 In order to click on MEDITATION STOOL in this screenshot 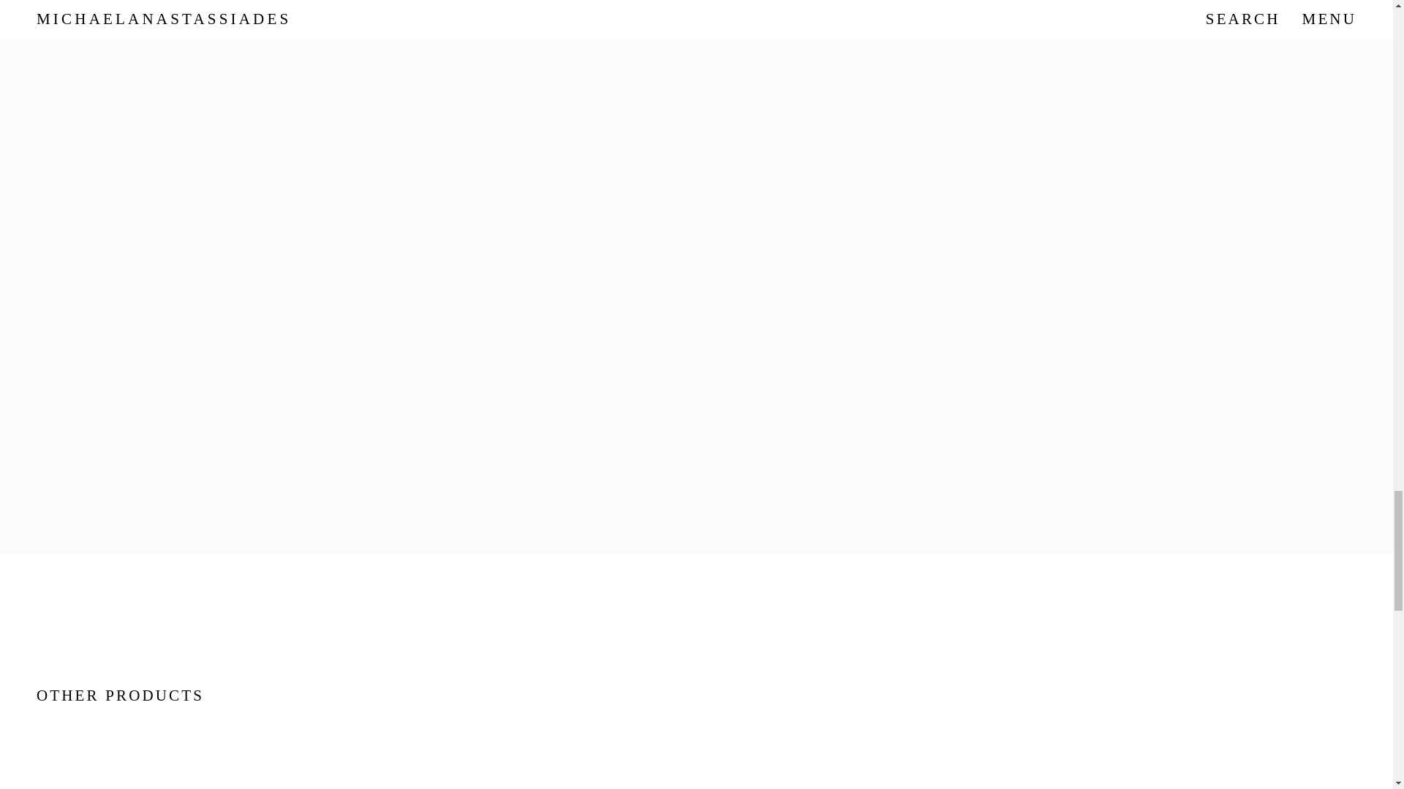, I will do `click(232, 785)`.